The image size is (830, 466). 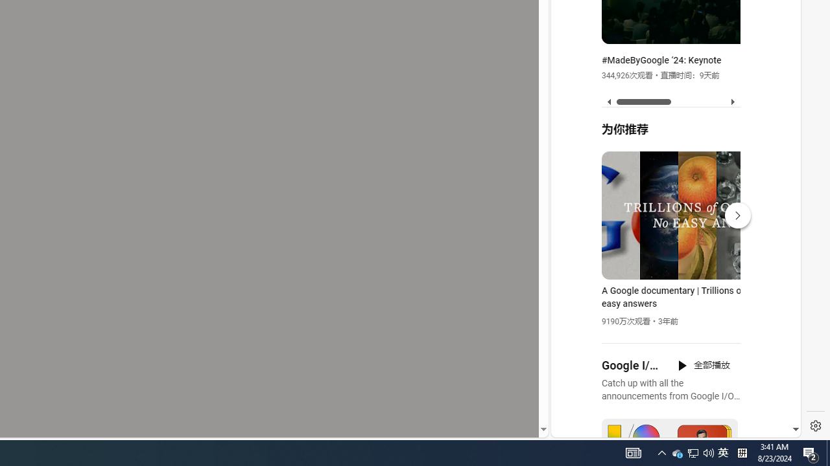 I want to click on YouTube - YouTube, so click(x=670, y=172).